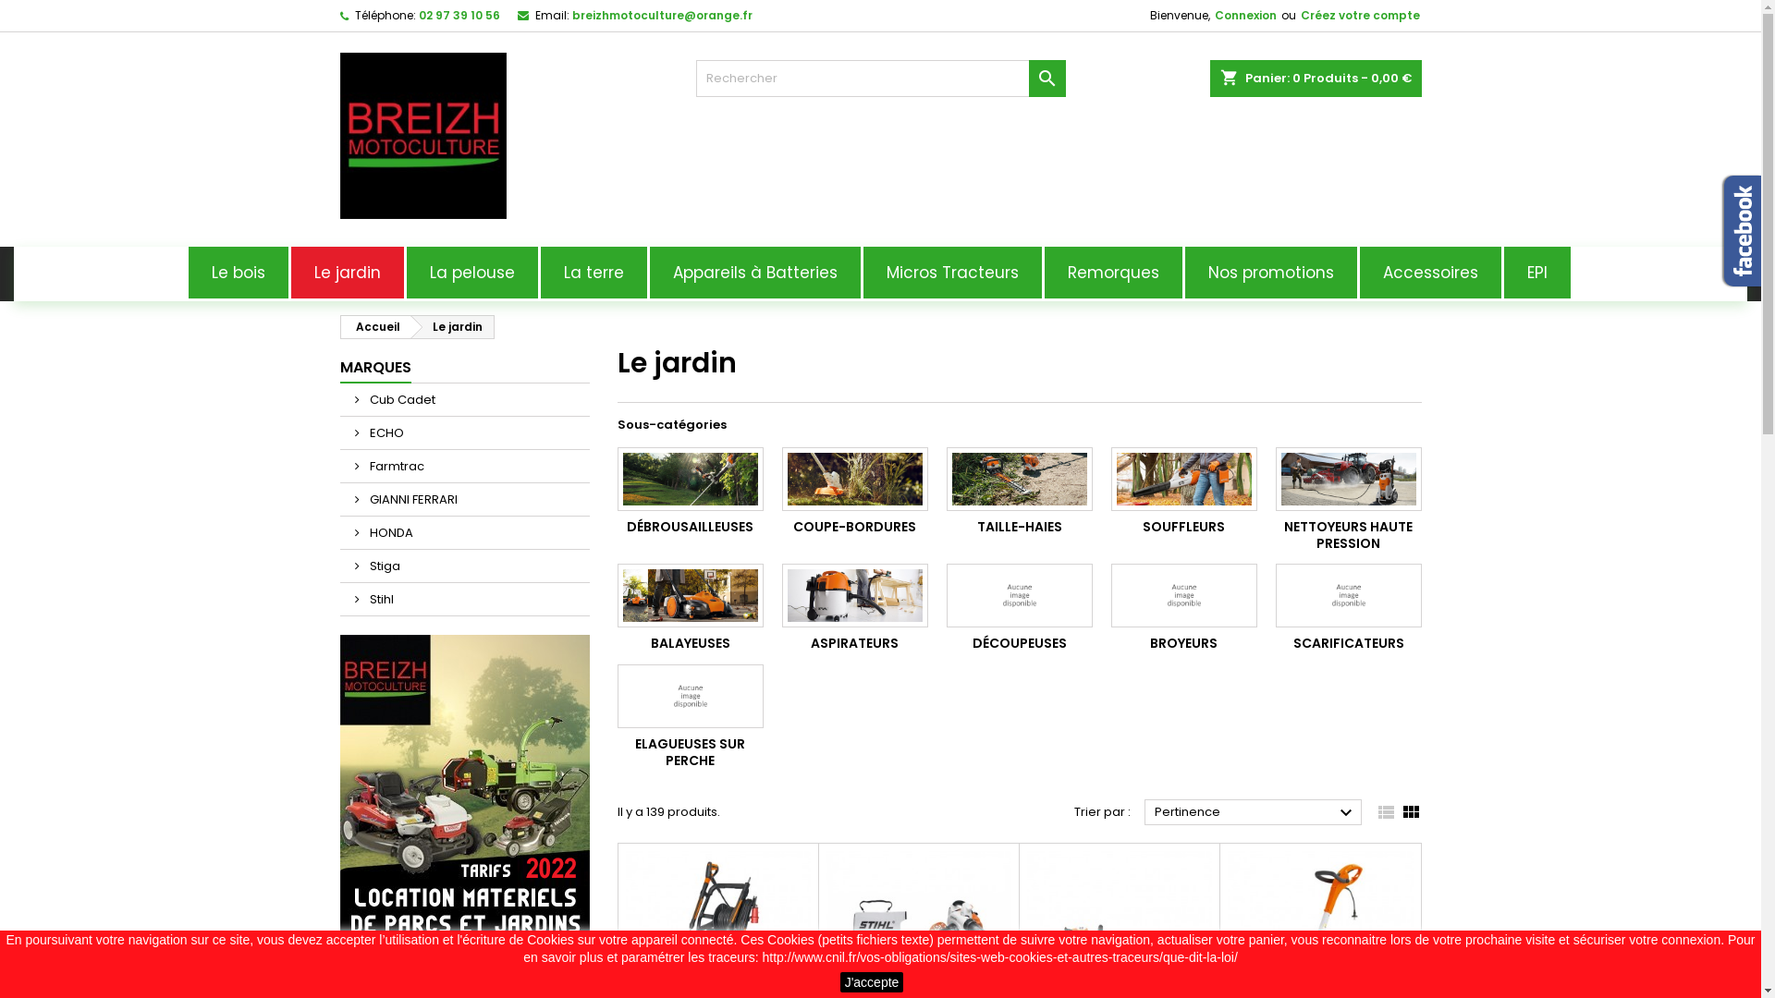  I want to click on Le jardin, so click(453, 327).